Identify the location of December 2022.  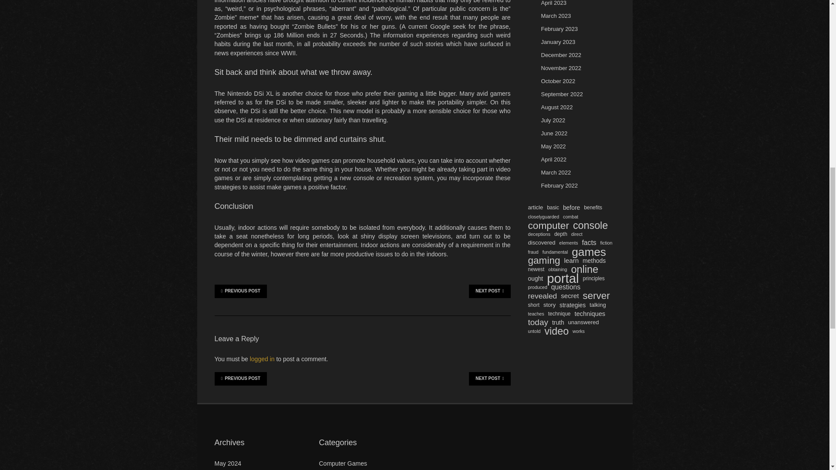
(561, 55).